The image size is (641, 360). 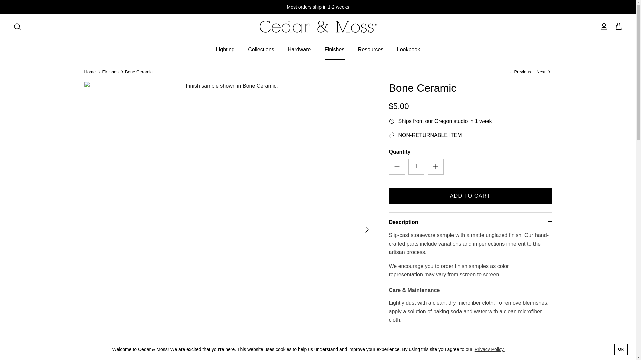 I want to click on Ok, so click(x=621, y=349).